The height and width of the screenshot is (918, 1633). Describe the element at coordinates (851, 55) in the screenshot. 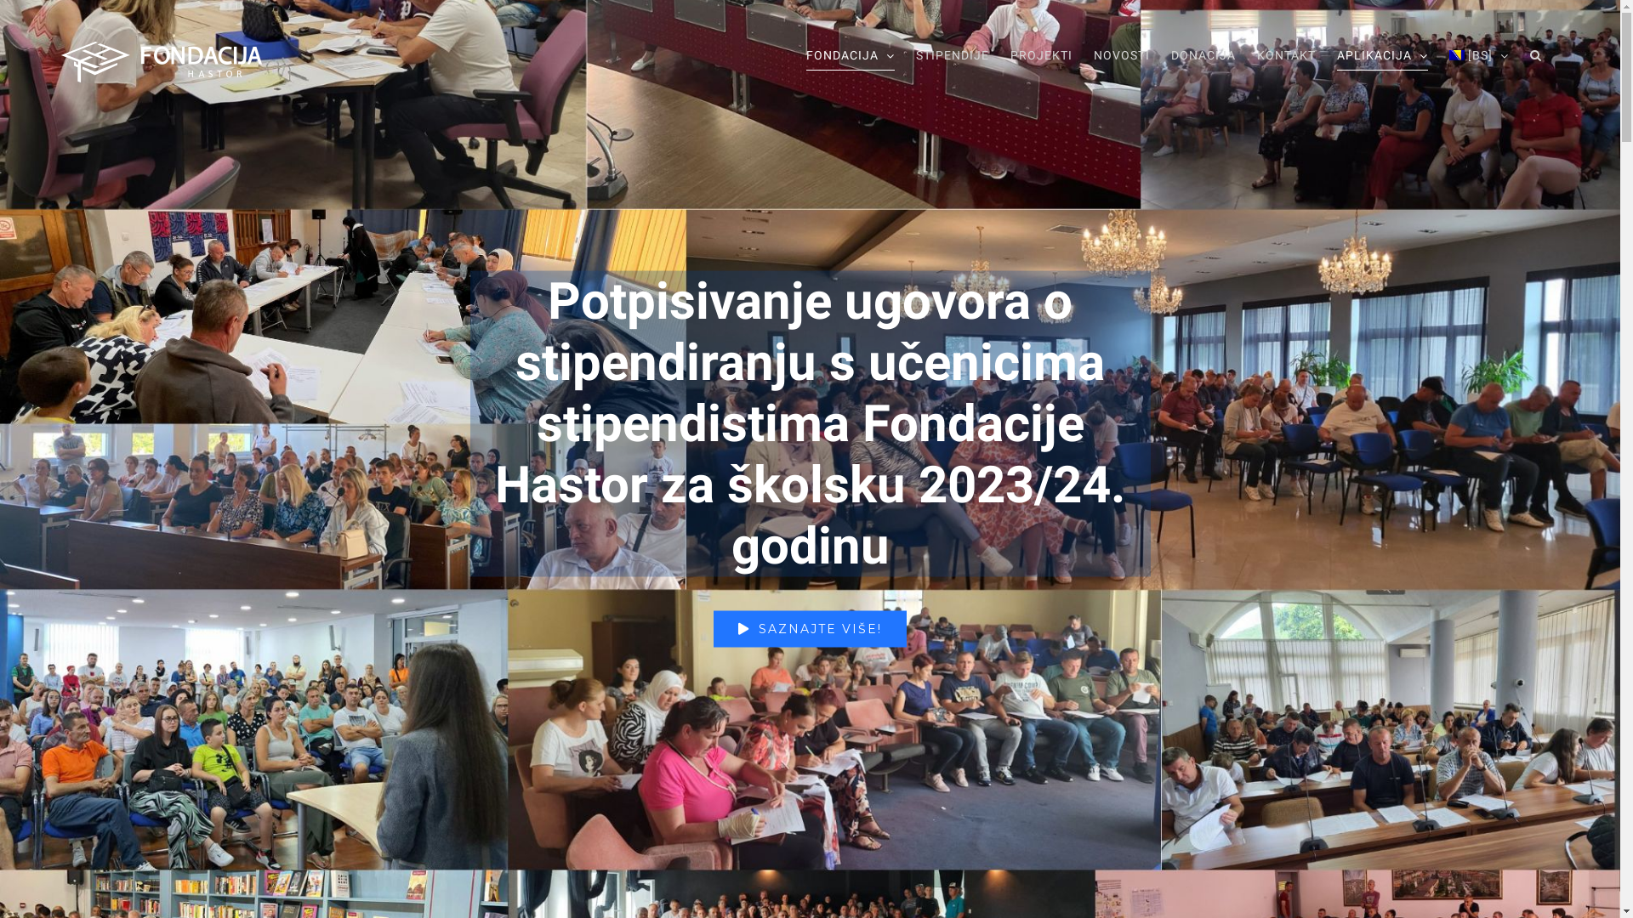

I see `FONDACIJA` at that location.